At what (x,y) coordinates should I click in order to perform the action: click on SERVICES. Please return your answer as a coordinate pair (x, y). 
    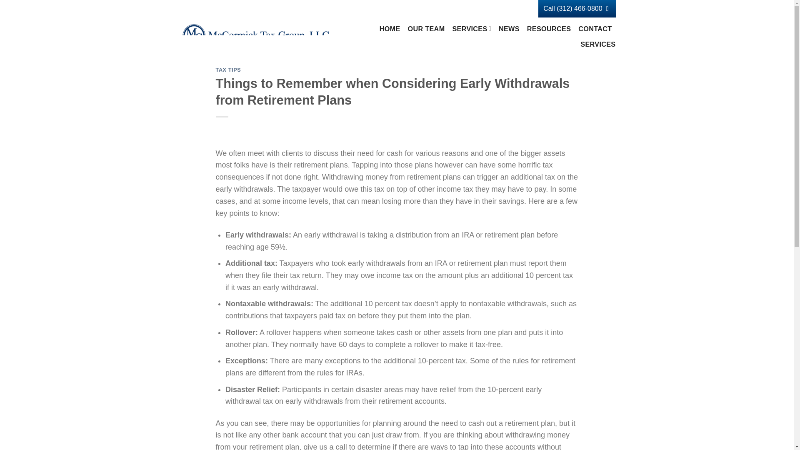
    Looking at the image, I should click on (597, 44).